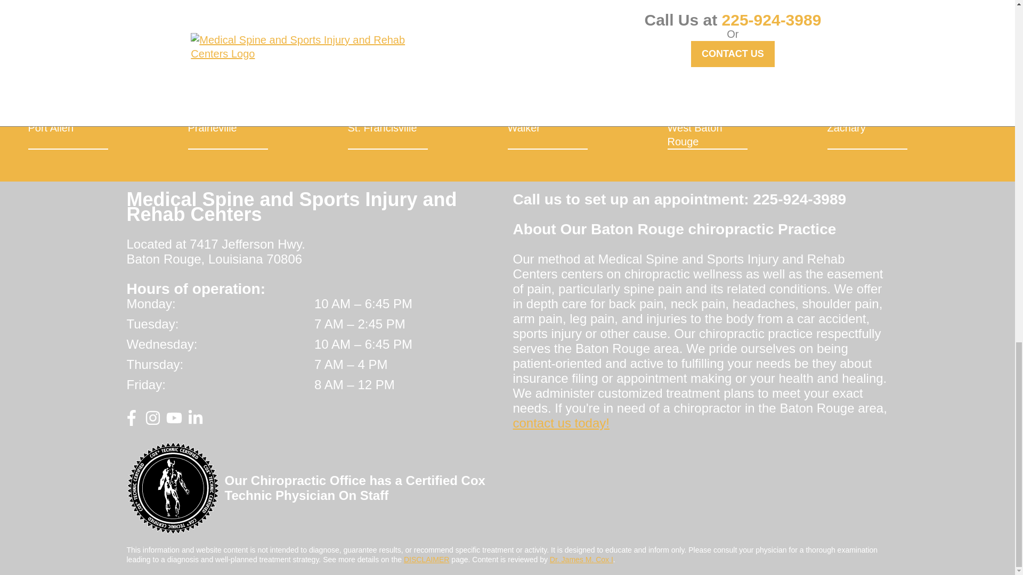 The image size is (1023, 575). Describe the element at coordinates (174, 422) in the screenshot. I see `Subscribe to us on YouTube` at that location.